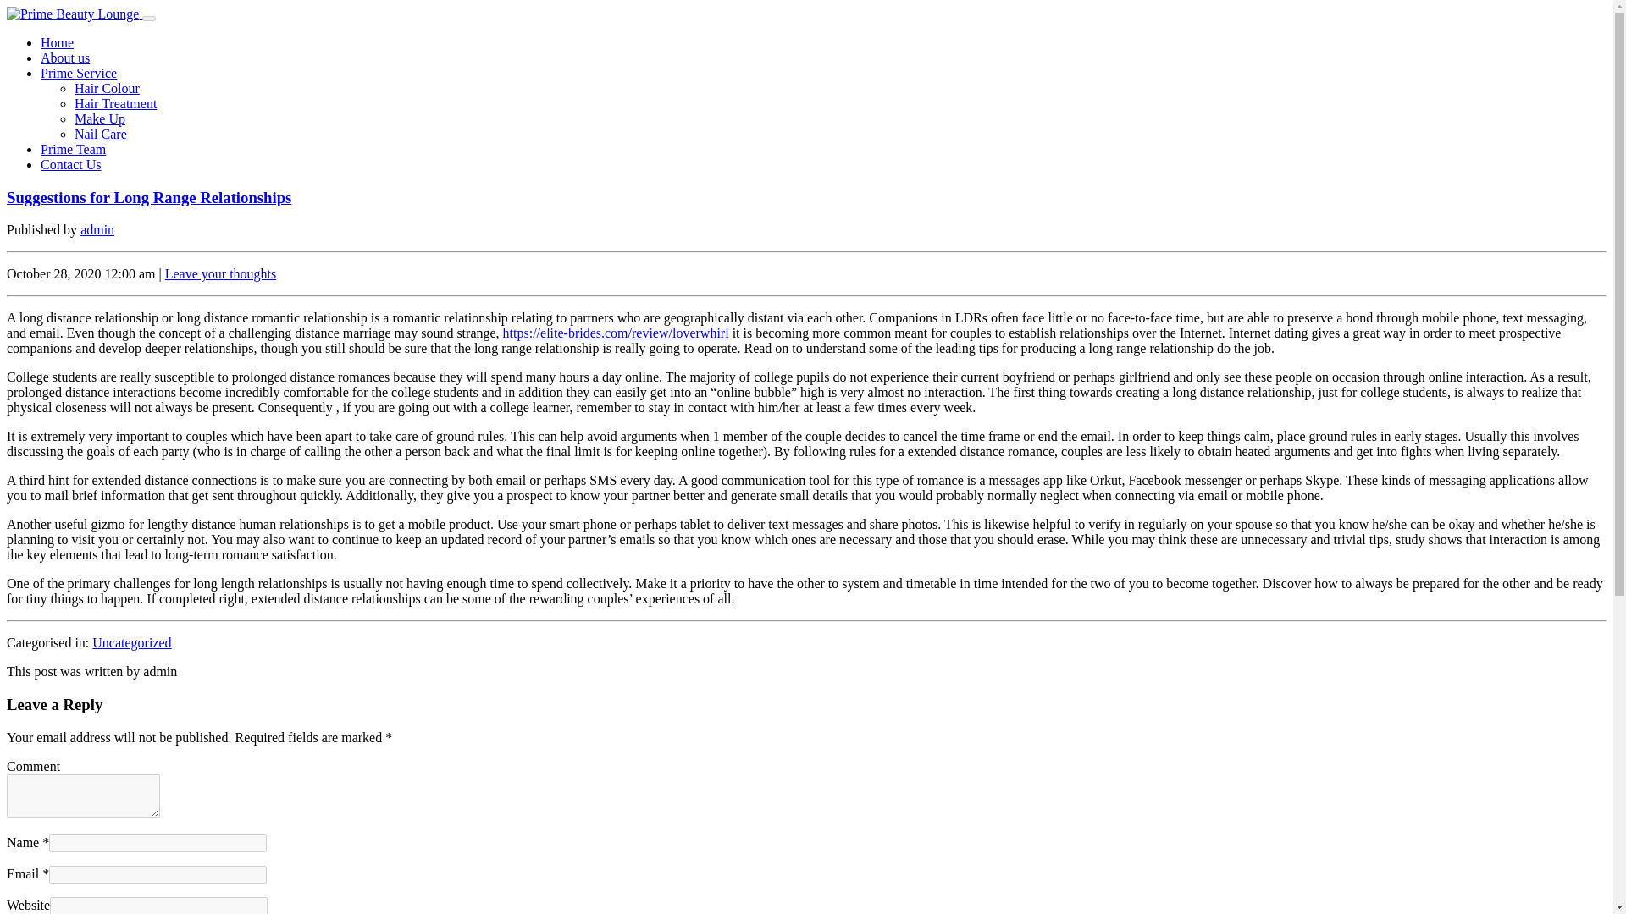  Describe the element at coordinates (220, 273) in the screenshot. I see `Leave your thoughts` at that location.